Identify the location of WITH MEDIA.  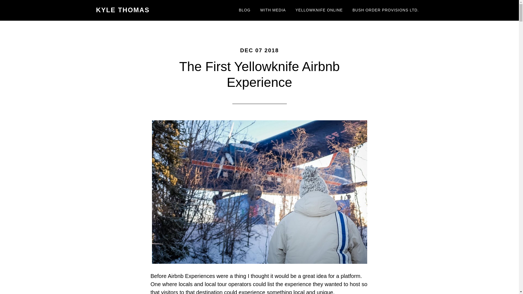
(273, 10).